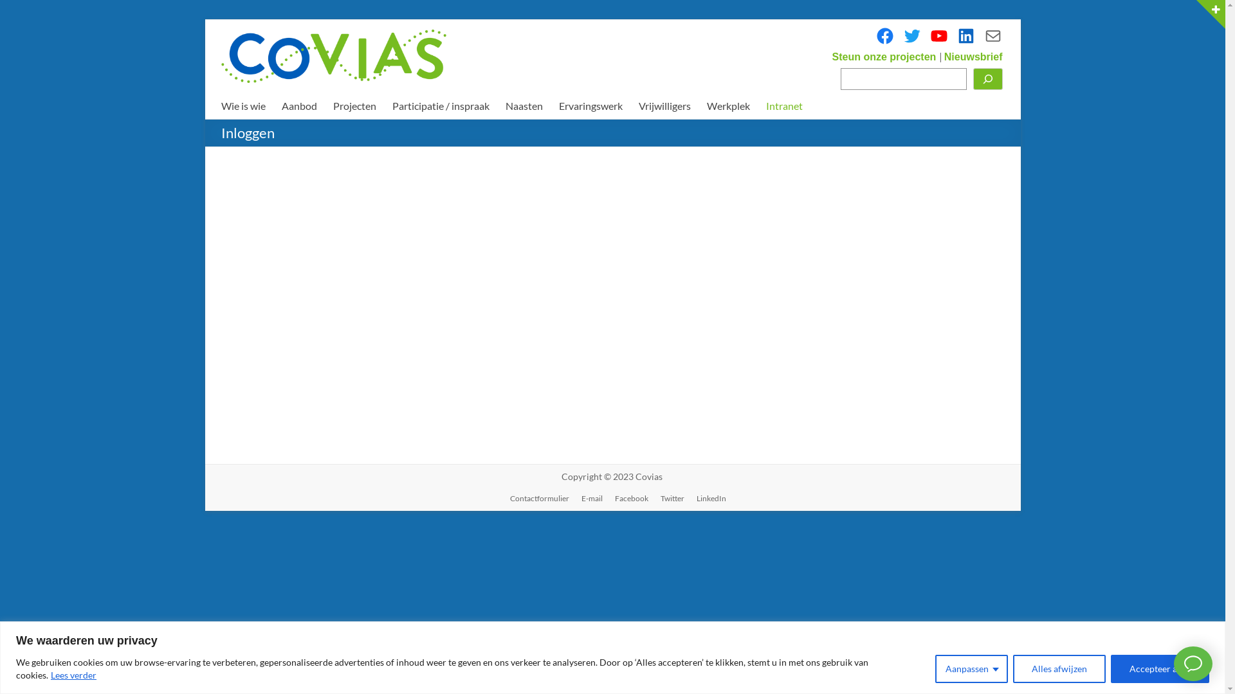 This screenshot has height=694, width=1235. What do you see at coordinates (587, 499) in the screenshot?
I see `E-mail` at bounding box center [587, 499].